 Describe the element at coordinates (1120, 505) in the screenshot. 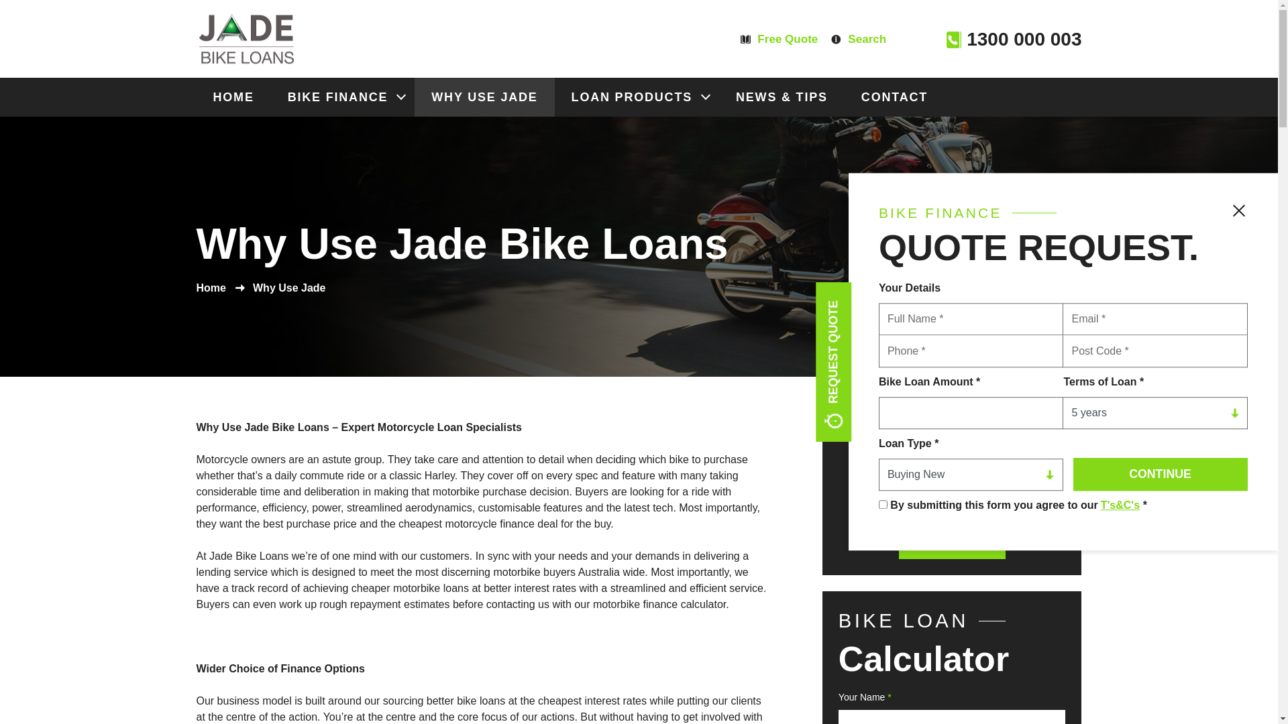

I see `T's&C's` at that location.